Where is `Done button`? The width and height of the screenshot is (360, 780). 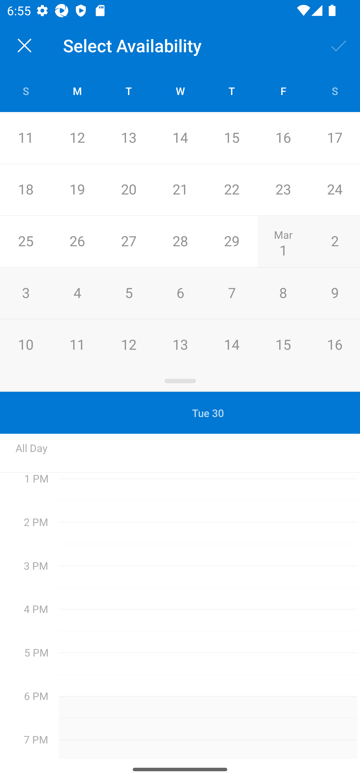
Done button is located at coordinates (339, 45).